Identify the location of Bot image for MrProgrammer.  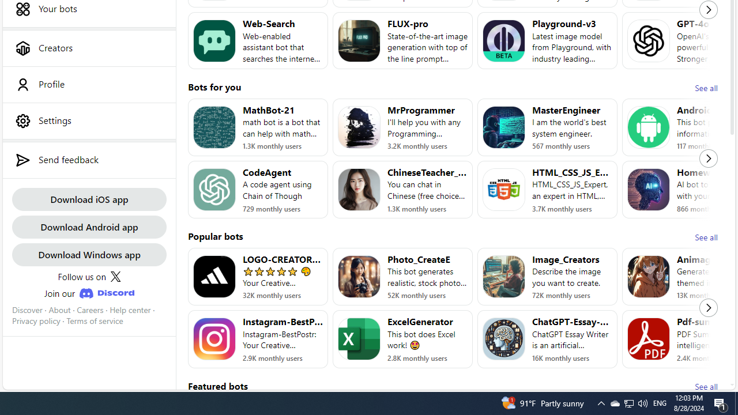
(359, 127).